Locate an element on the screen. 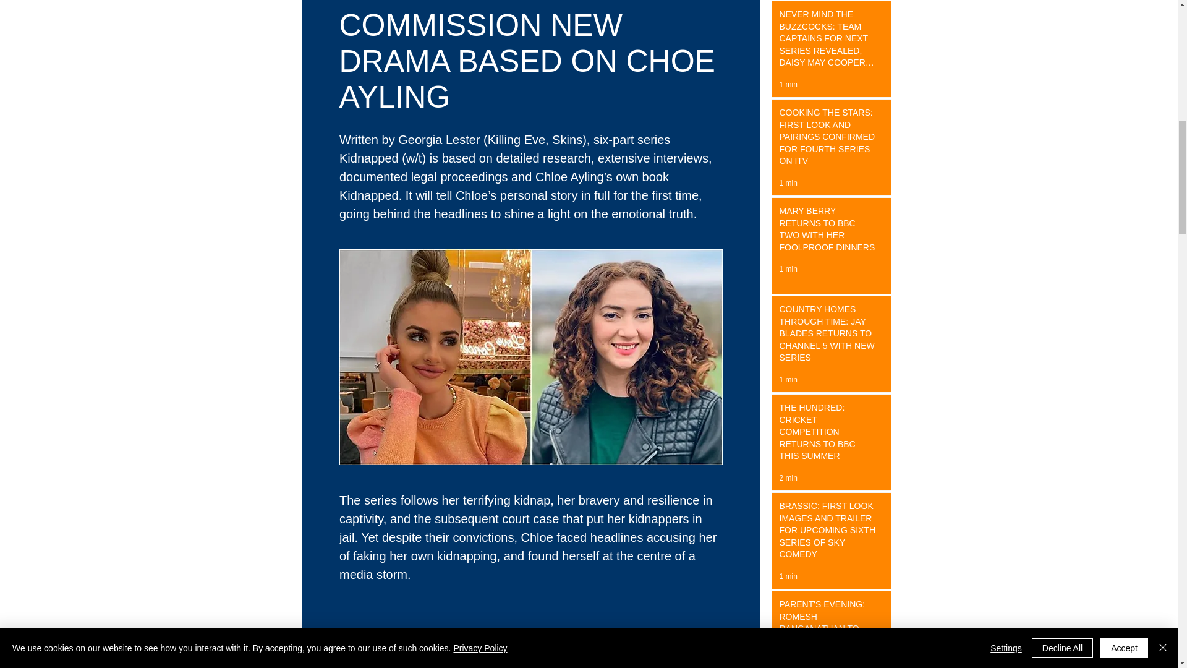  1 min is located at coordinates (788, 183).